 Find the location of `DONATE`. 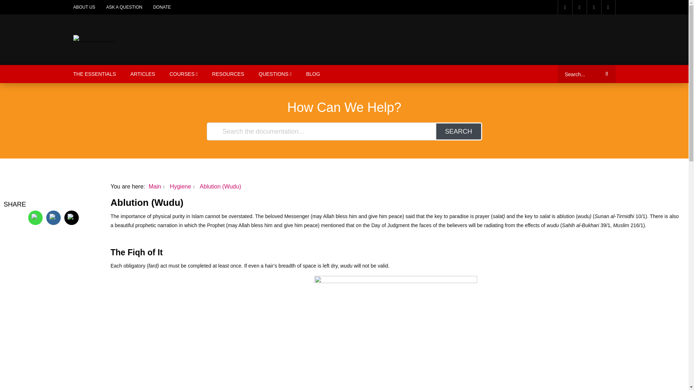

DONATE is located at coordinates (162, 7).